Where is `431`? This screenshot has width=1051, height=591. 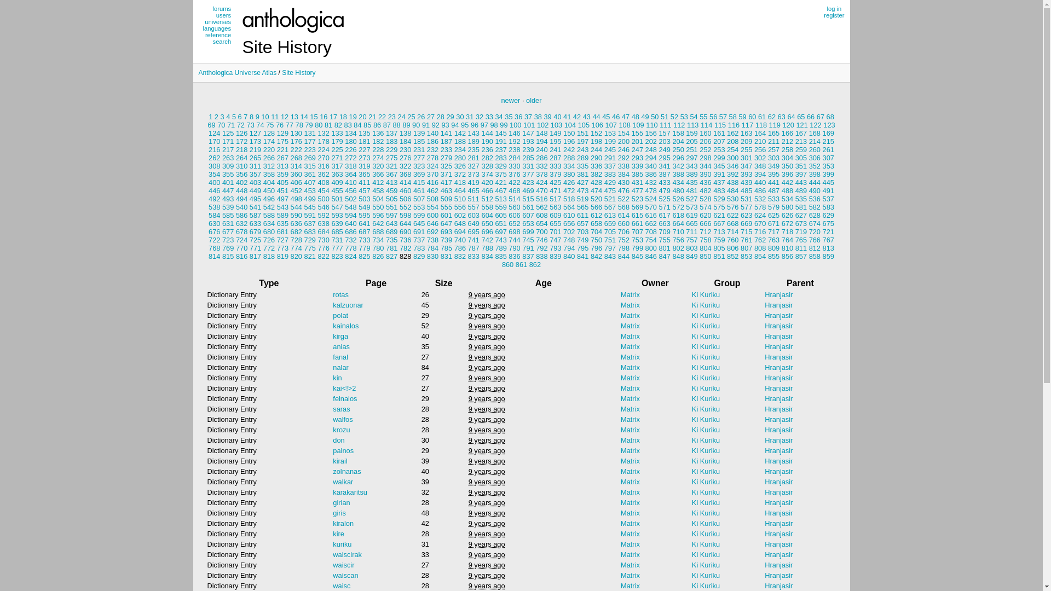
431 is located at coordinates (637, 183).